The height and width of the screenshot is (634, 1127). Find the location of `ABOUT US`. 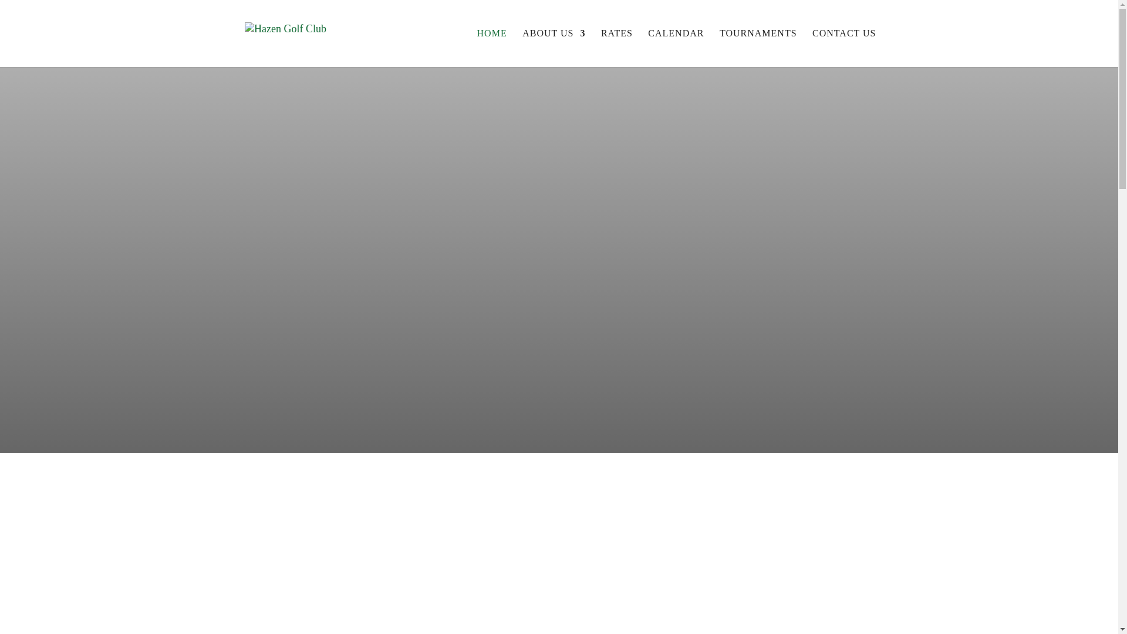

ABOUT US is located at coordinates (554, 48).